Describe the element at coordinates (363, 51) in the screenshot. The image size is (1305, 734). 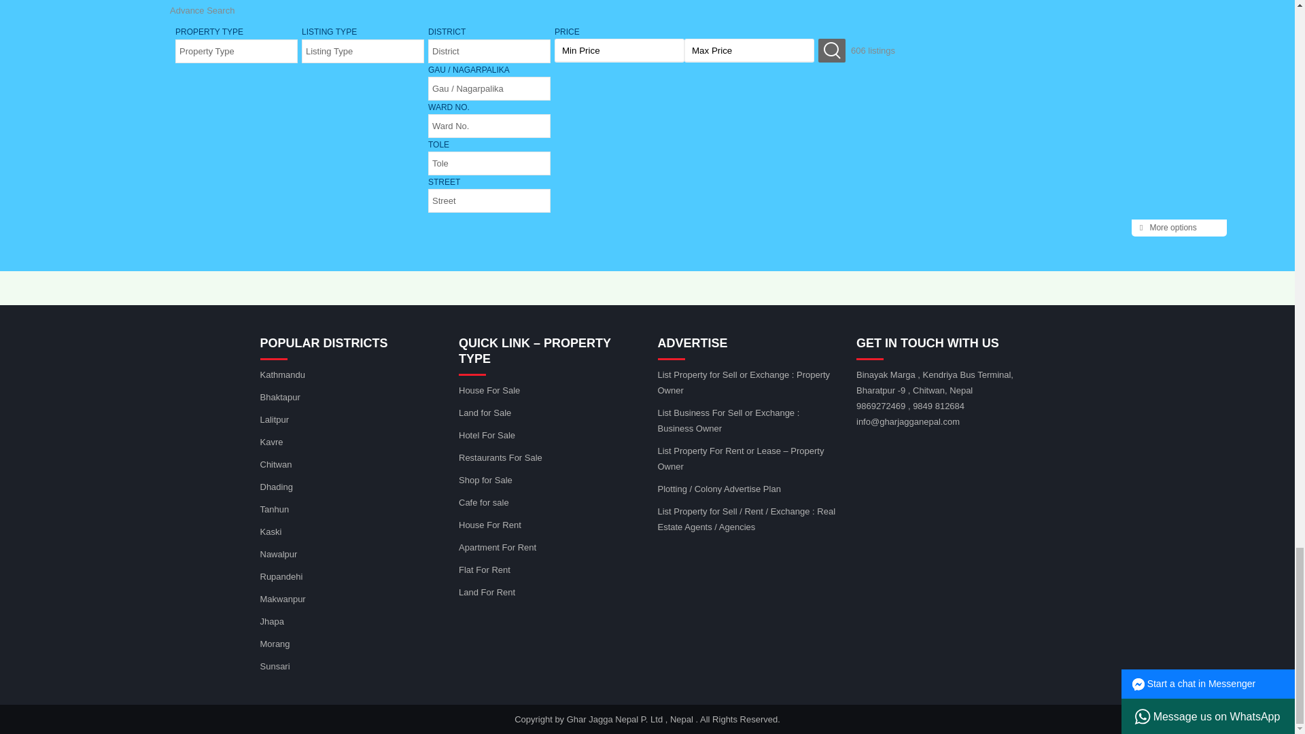
I see `Listing Type` at that location.